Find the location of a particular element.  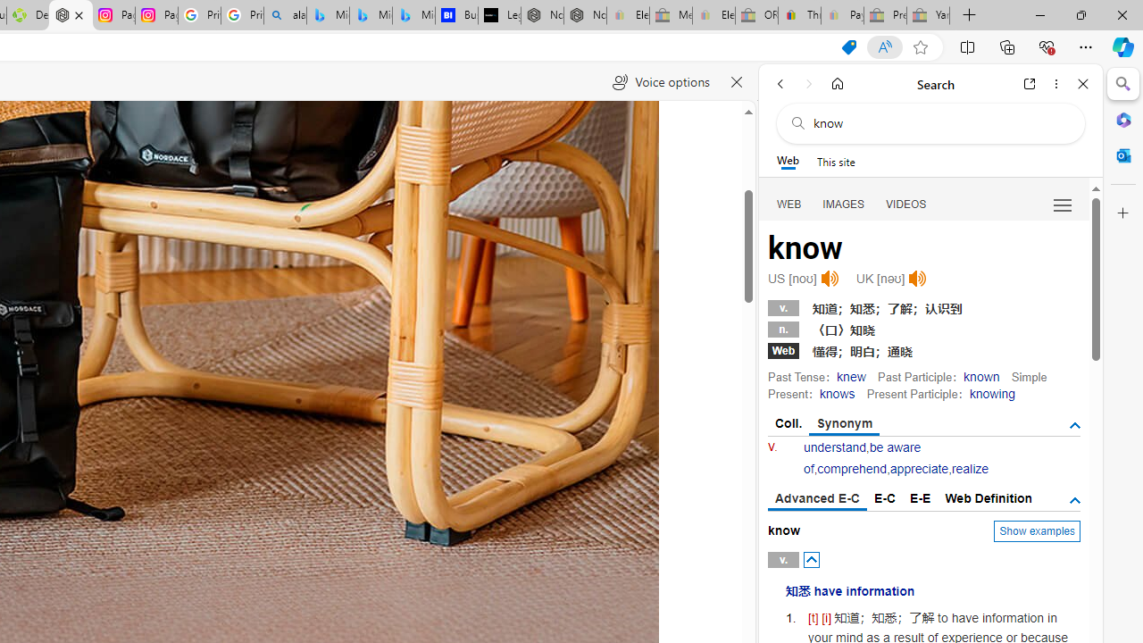

knows is located at coordinates (836, 393).